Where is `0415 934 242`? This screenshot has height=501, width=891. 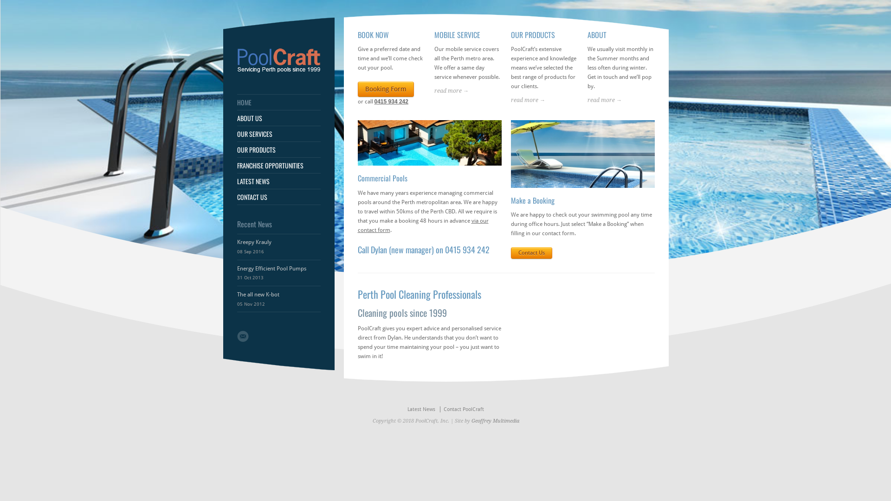
0415 934 242 is located at coordinates (467, 250).